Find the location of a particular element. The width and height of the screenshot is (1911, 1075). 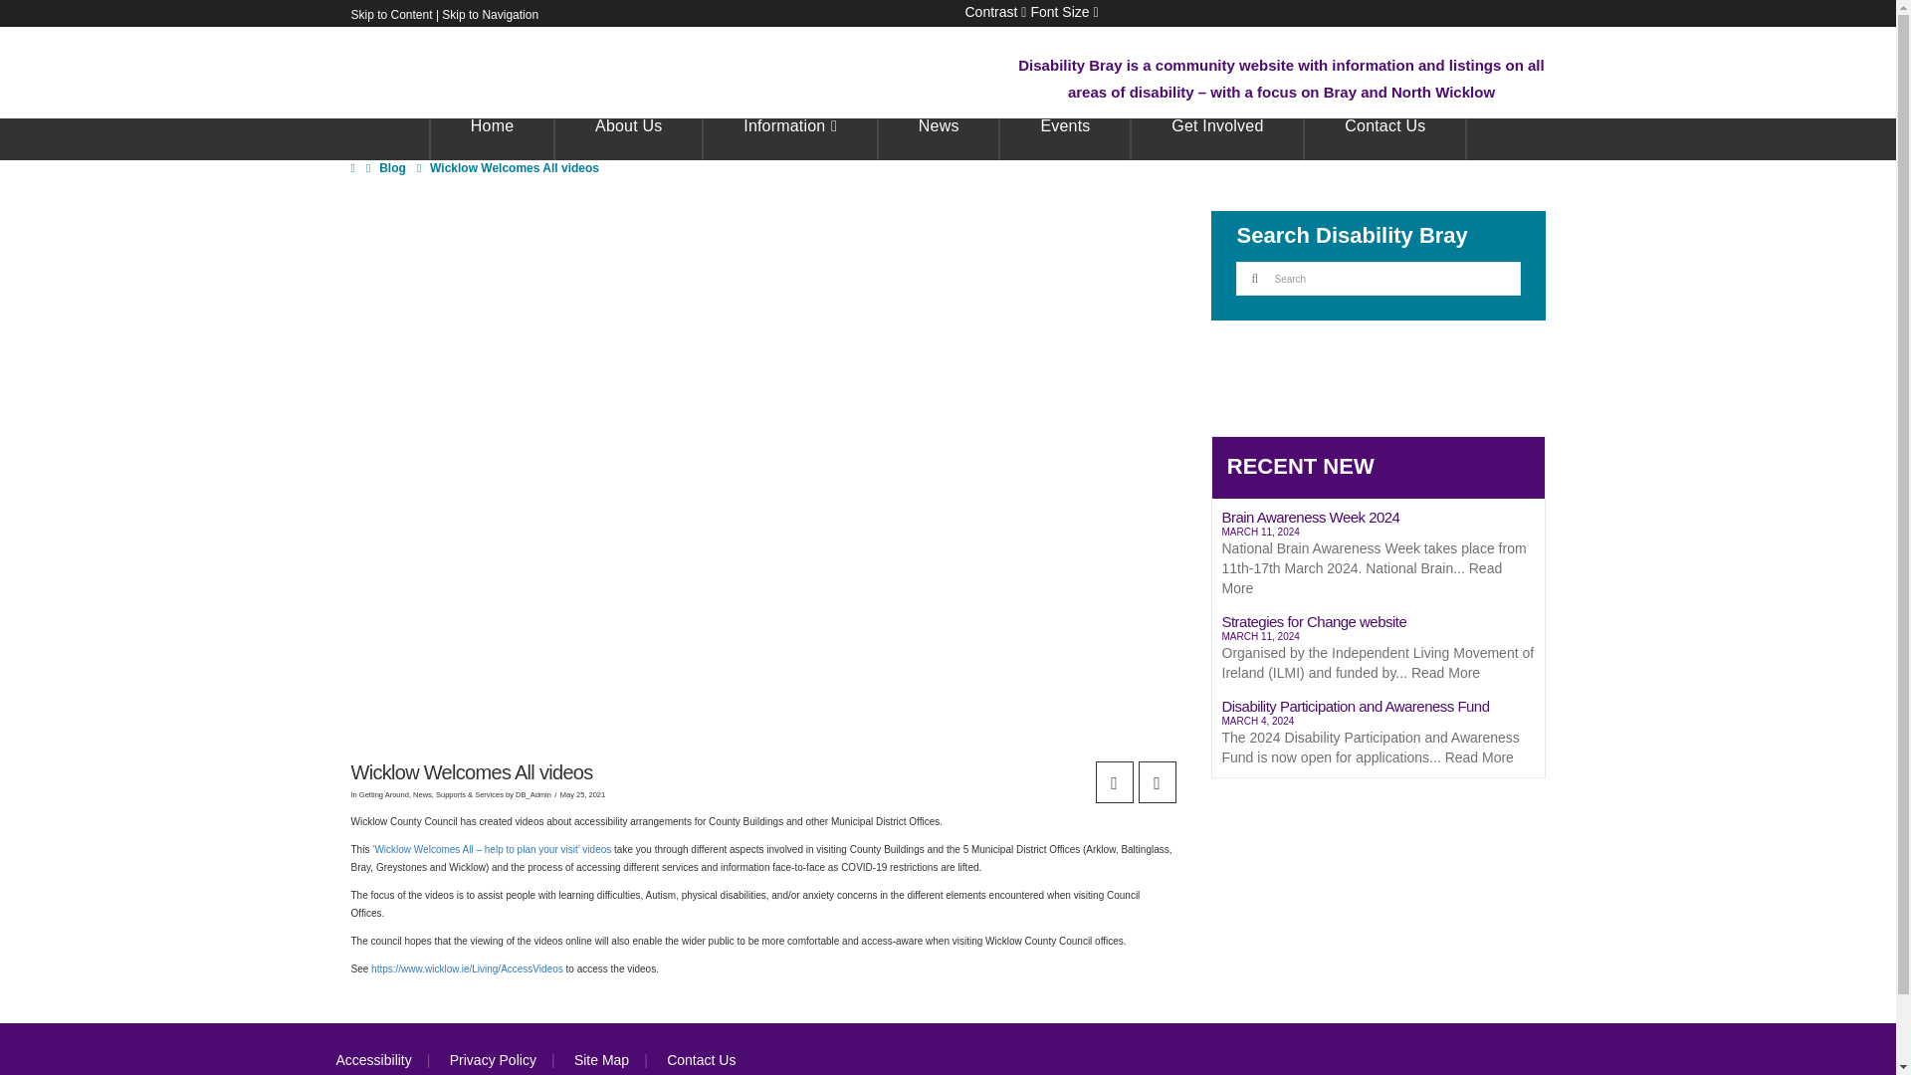

Permalink to: "Disability Participation and Awareness Fund" is located at coordinates (1378, 735).